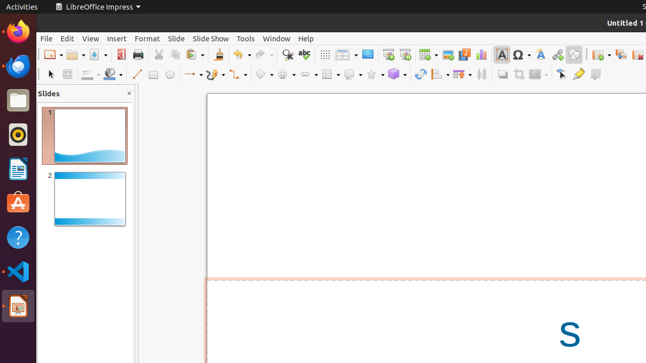  I want to click on Slide Show, so click(211, 38).